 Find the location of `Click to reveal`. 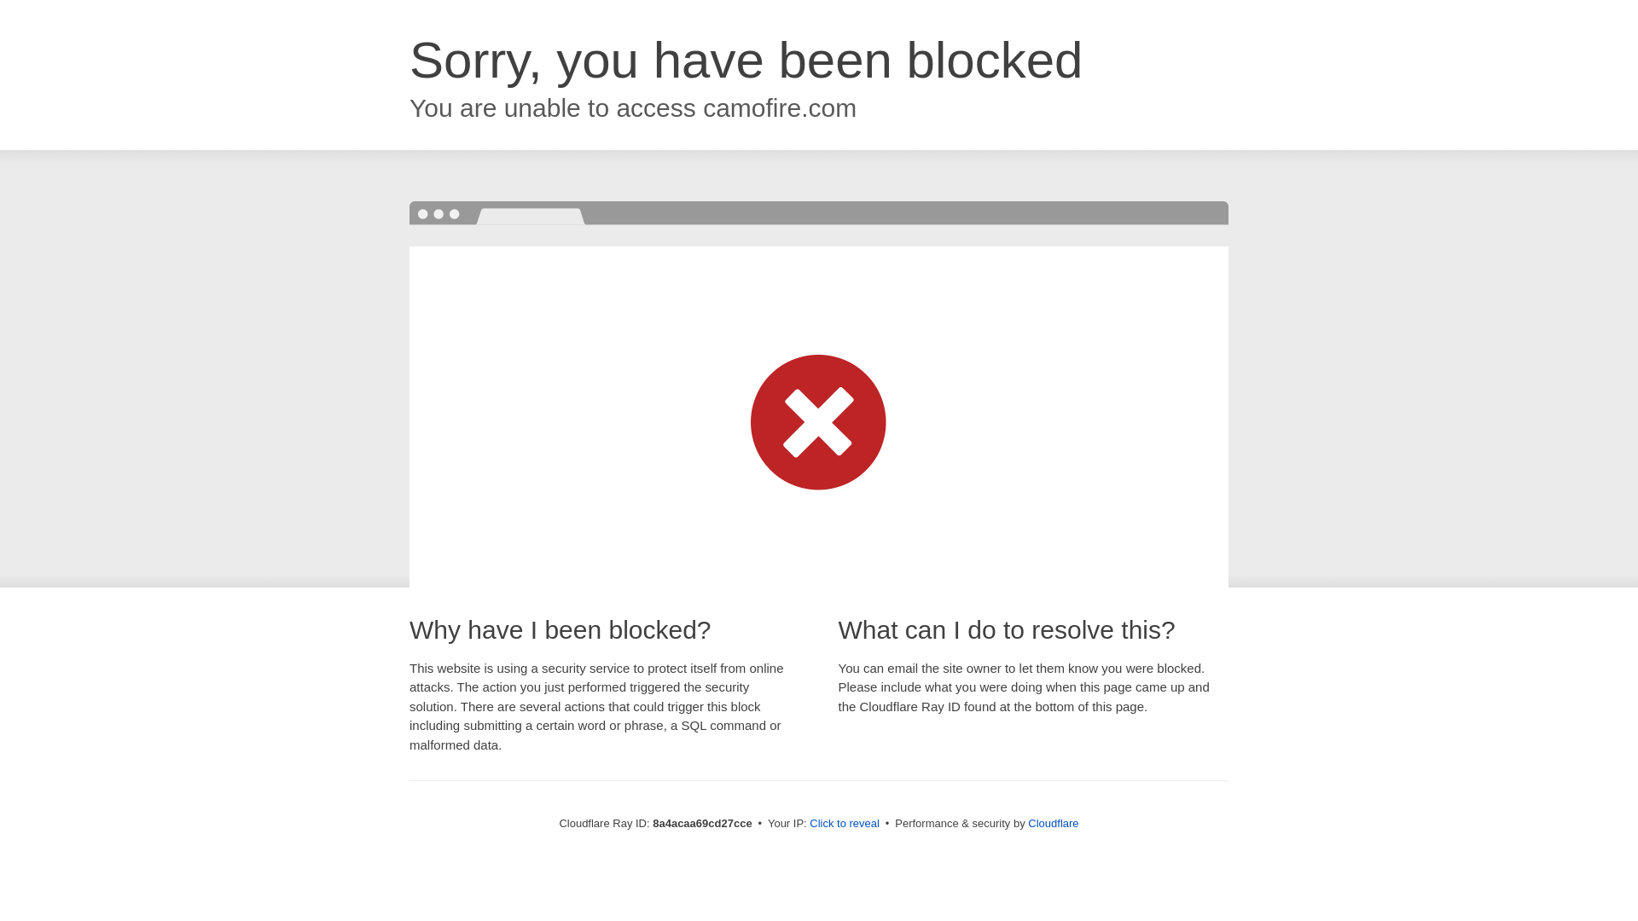

Click to reveal is located at coordinates (845, 824).